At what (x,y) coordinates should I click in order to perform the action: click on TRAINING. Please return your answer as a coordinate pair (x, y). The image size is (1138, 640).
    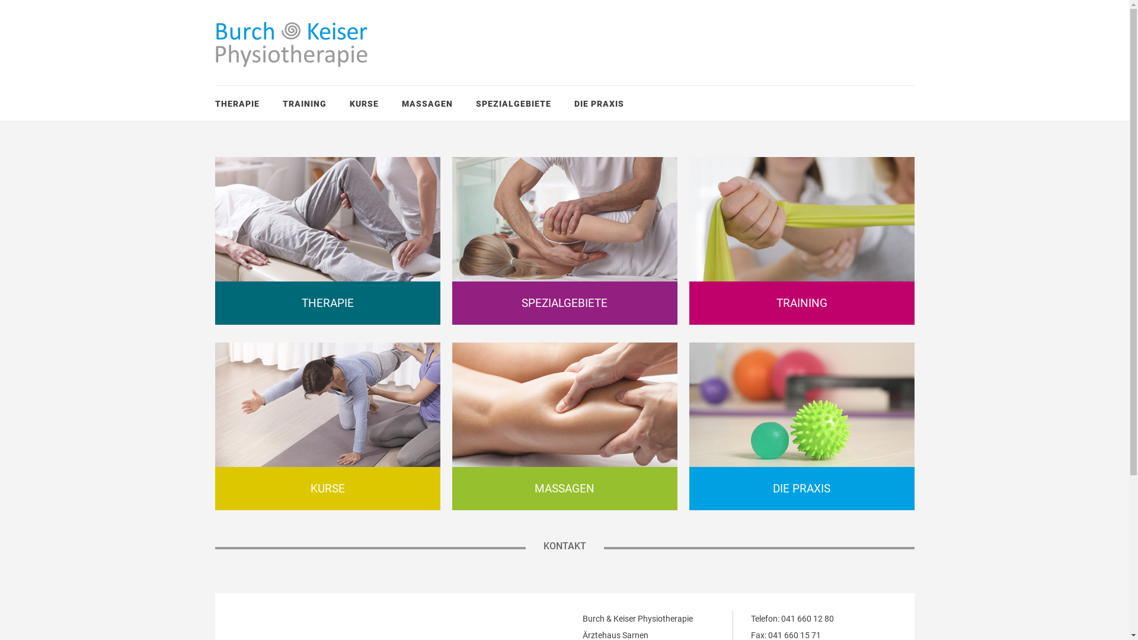
    Looking at the image, I should click on (801, 303).